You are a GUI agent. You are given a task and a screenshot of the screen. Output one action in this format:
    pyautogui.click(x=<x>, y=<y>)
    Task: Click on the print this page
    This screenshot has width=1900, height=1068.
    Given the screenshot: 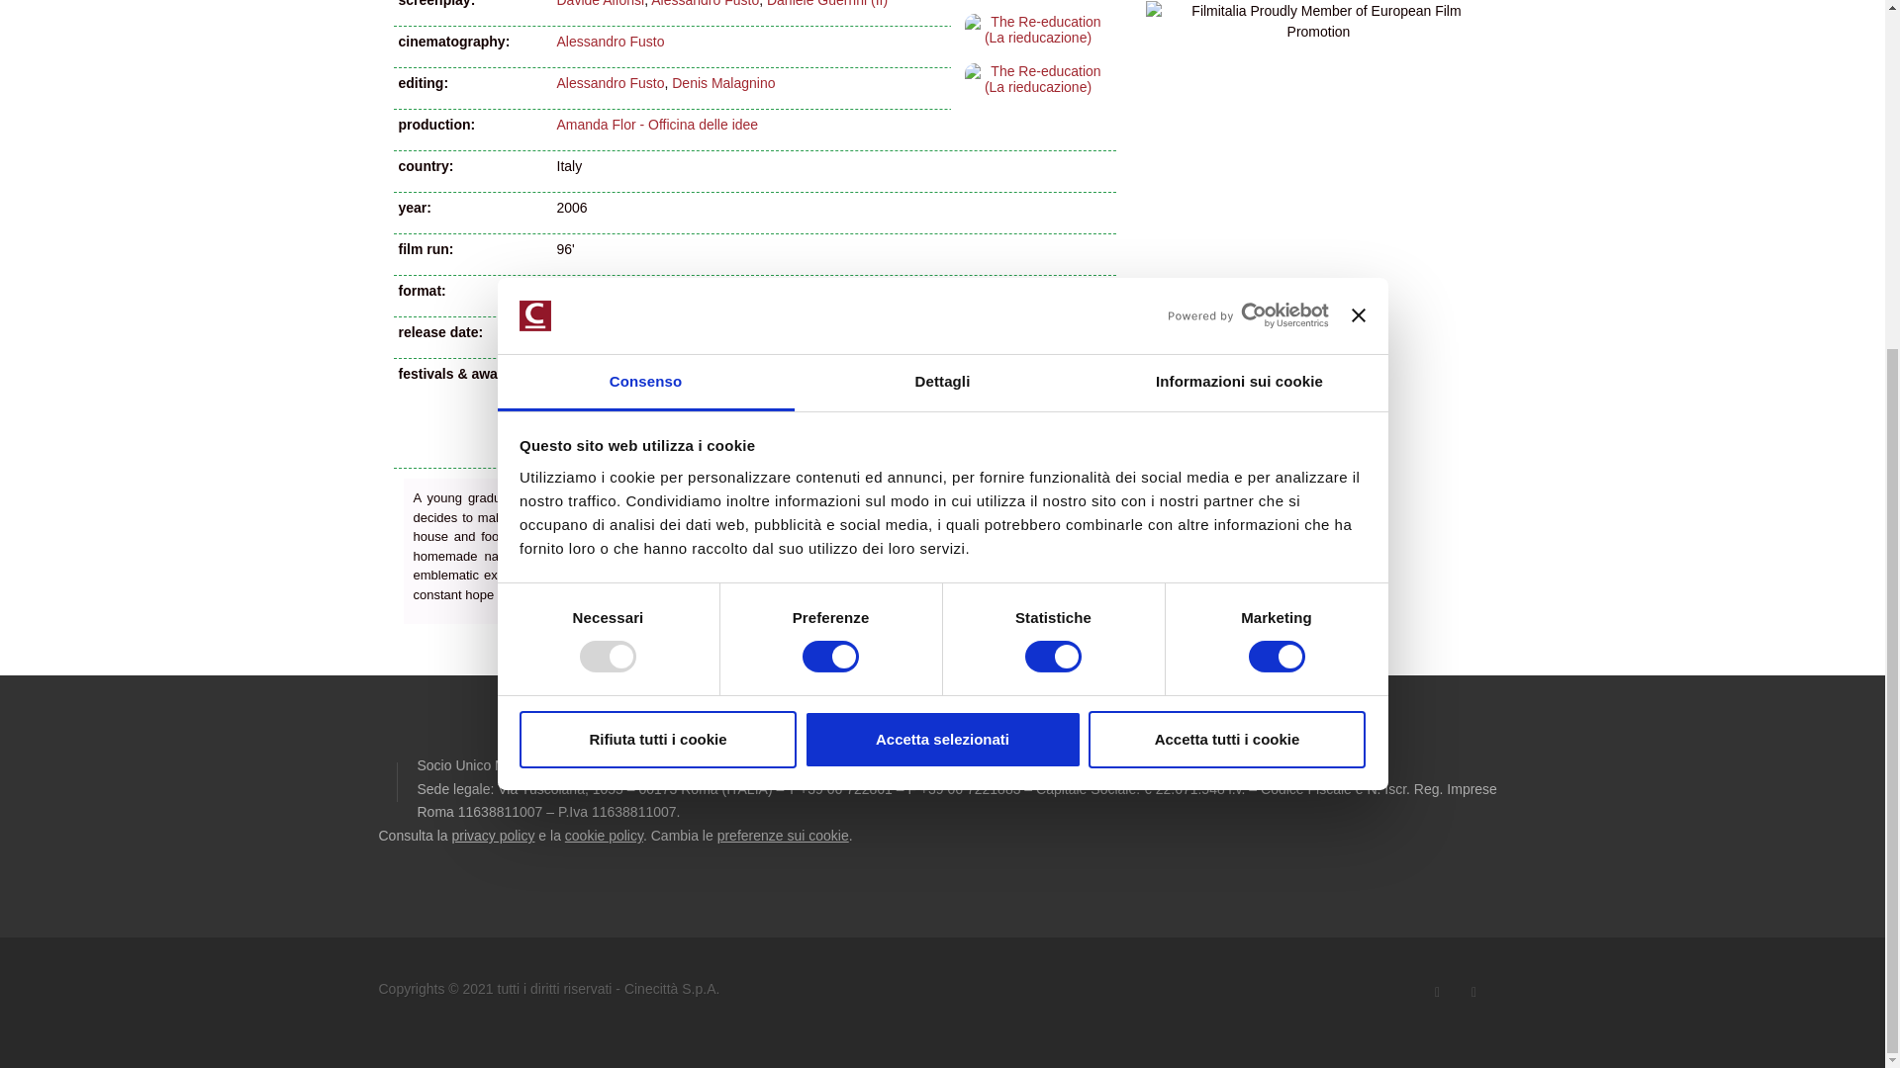 What is the action you would take?
    pyautogui.click(x=806, y=653)
    